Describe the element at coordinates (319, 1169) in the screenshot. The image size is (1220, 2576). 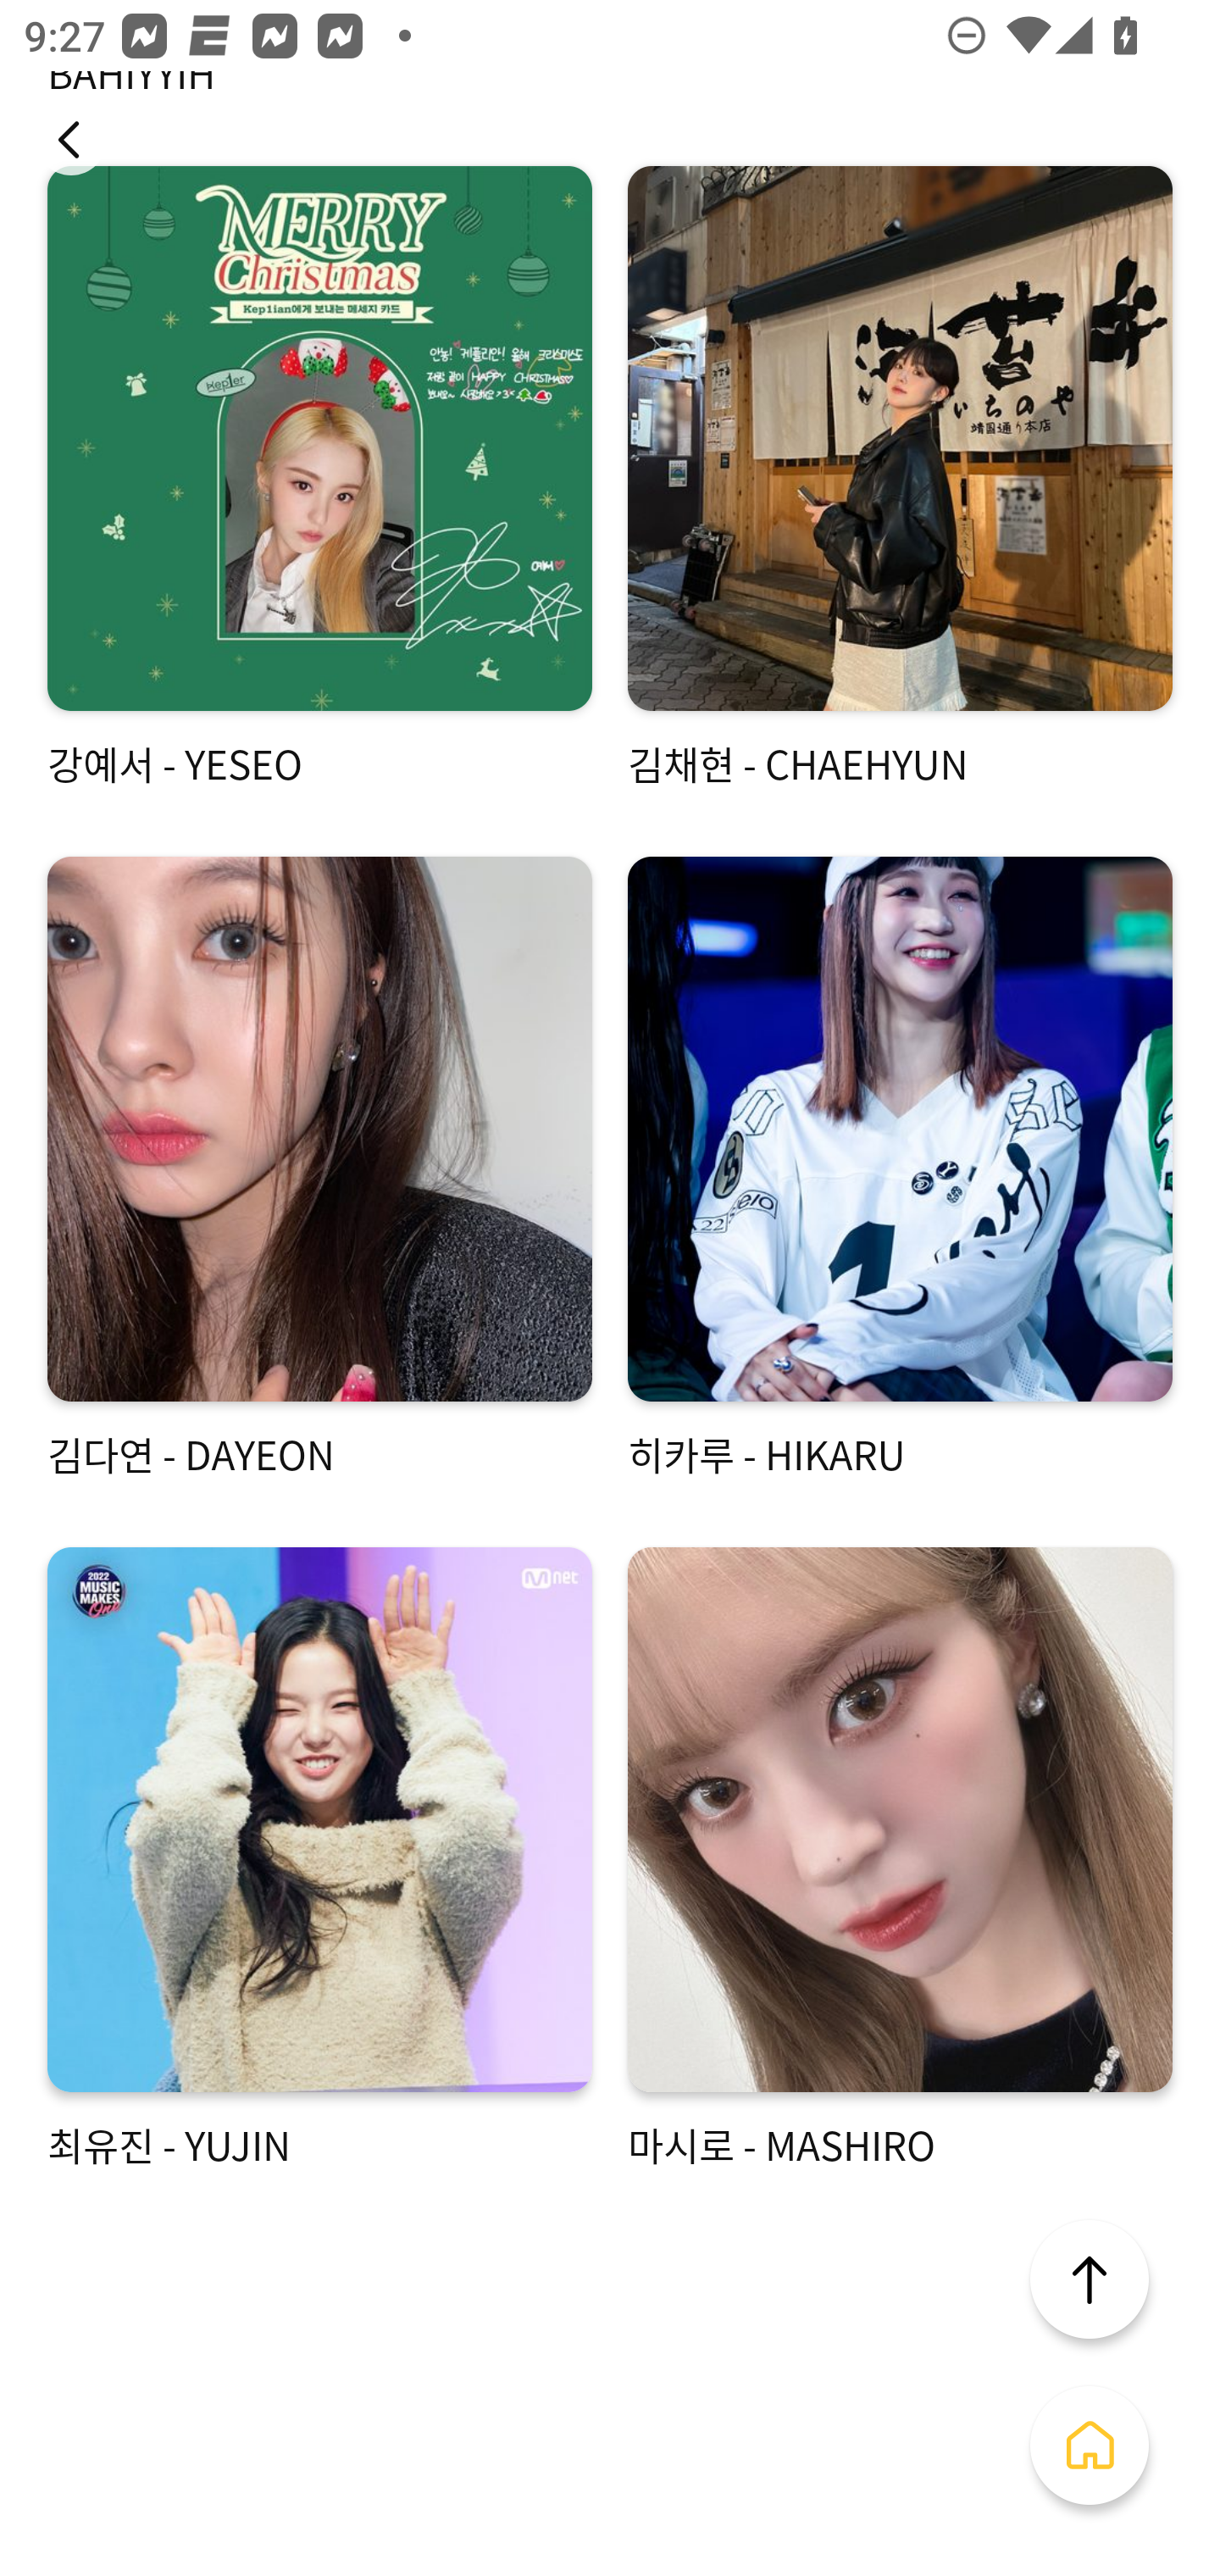
I see `김다연  -  DAYEON` at that location.